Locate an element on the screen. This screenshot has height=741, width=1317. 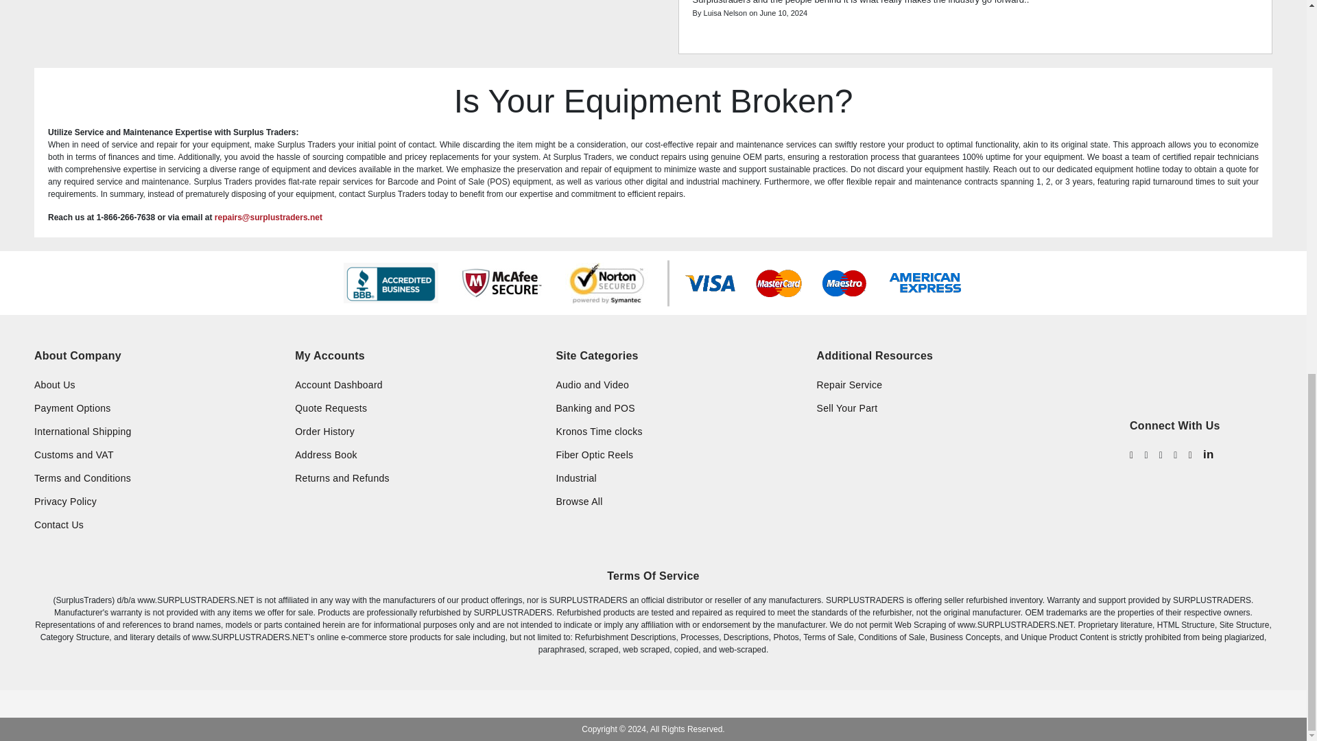
Visa Logo is located at coordinates (709, 283).